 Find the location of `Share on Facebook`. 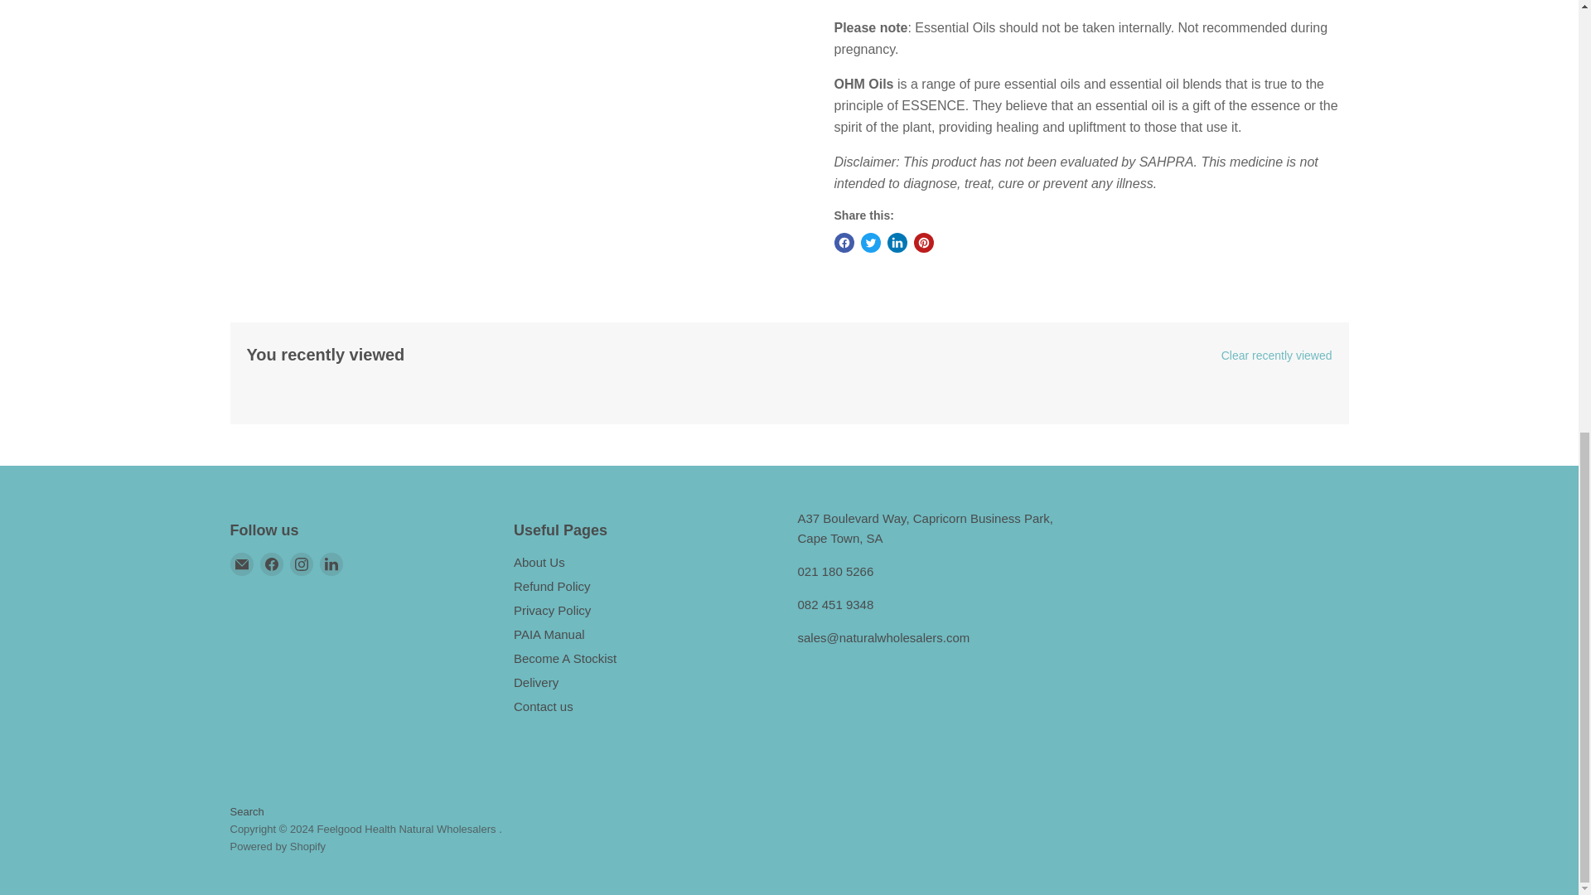

Share on Facebook is located at coordinates (844, 242).